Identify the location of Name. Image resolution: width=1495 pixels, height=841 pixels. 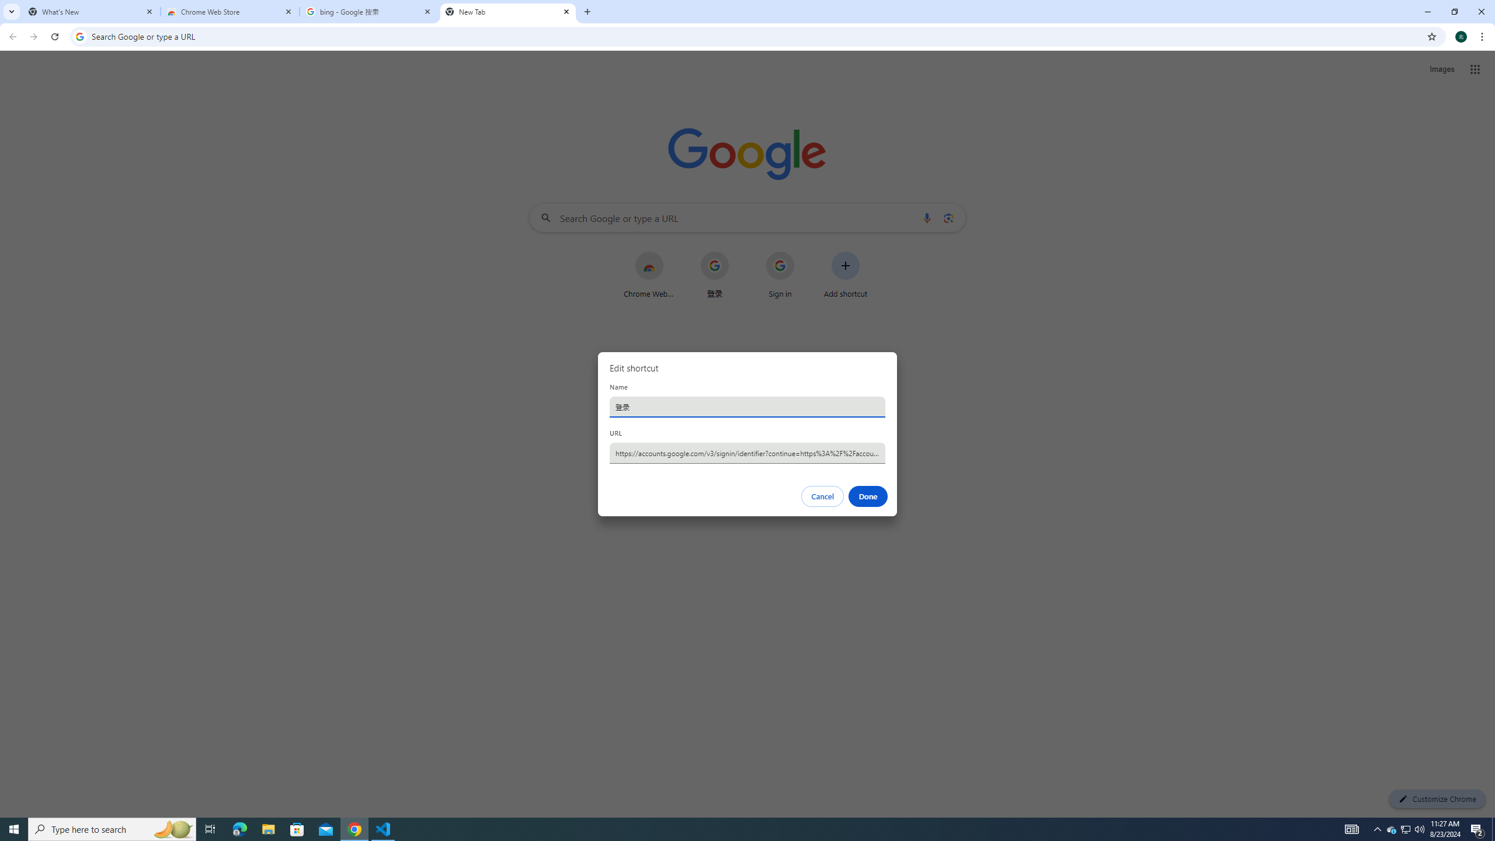
(747, 406).